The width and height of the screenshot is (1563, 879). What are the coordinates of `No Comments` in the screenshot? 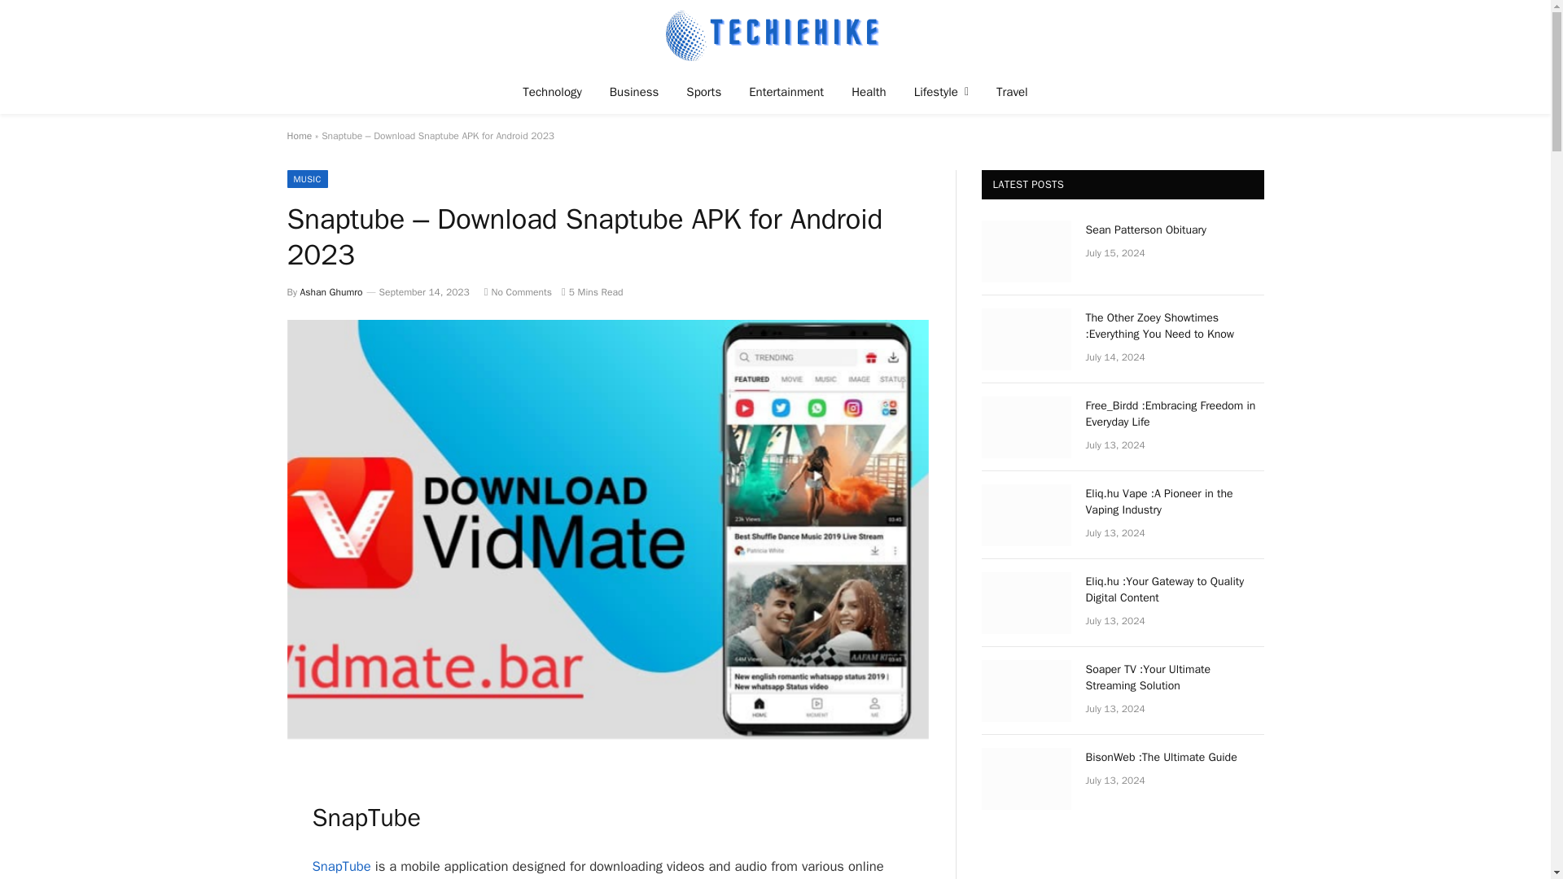 It's located at (518, 292).